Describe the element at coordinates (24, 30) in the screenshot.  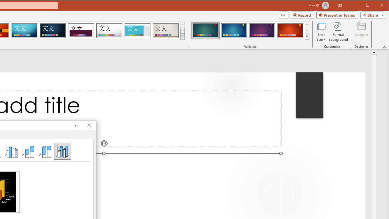
I see `Circuit` at that location.